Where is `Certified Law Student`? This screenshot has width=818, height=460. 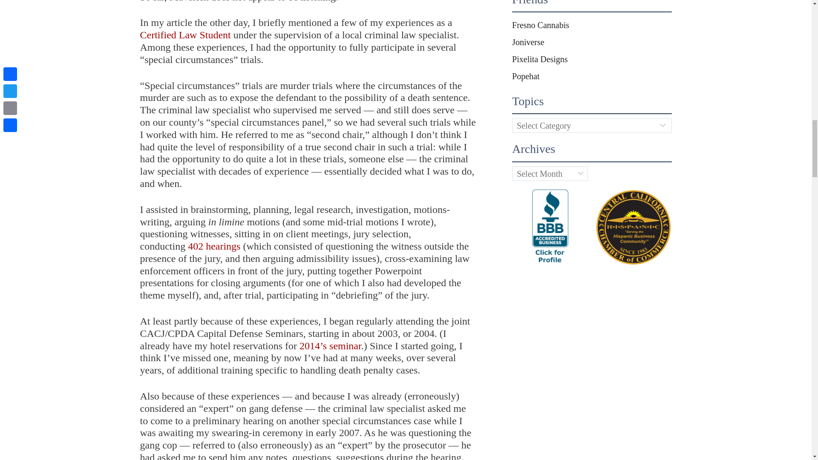
Certified Law Student is located at coordinates (185, 35).